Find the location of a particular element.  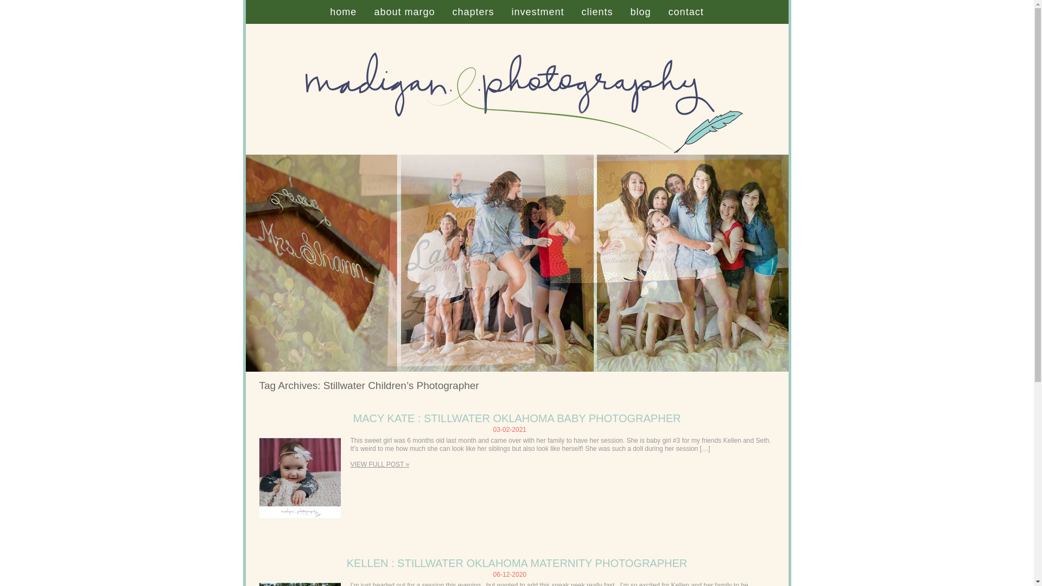

home is located at coordinates (343, 12).